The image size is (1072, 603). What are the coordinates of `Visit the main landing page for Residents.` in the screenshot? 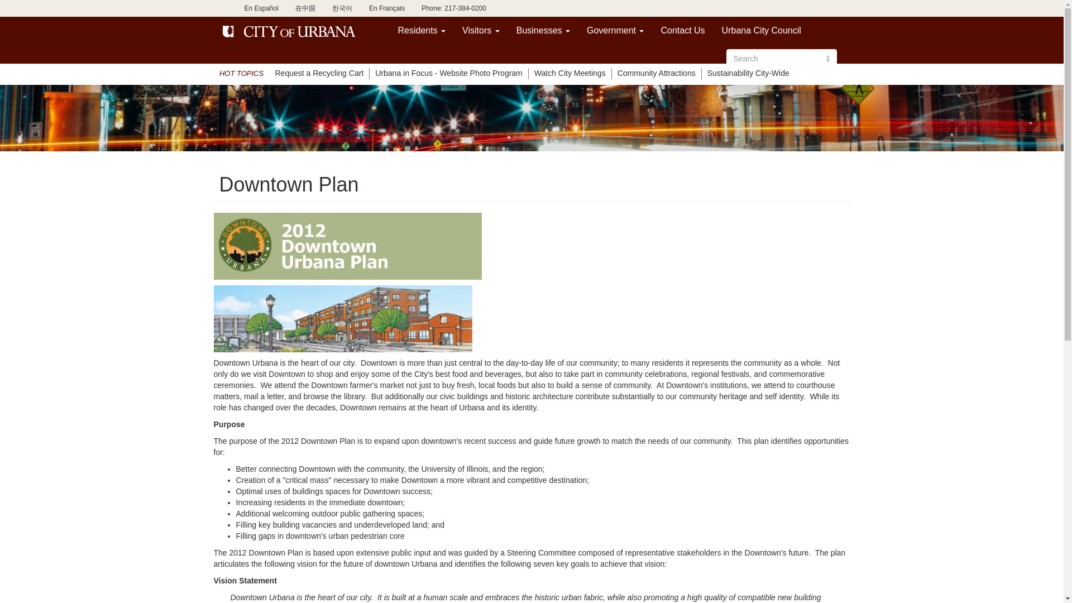 It's located at (422, 30).